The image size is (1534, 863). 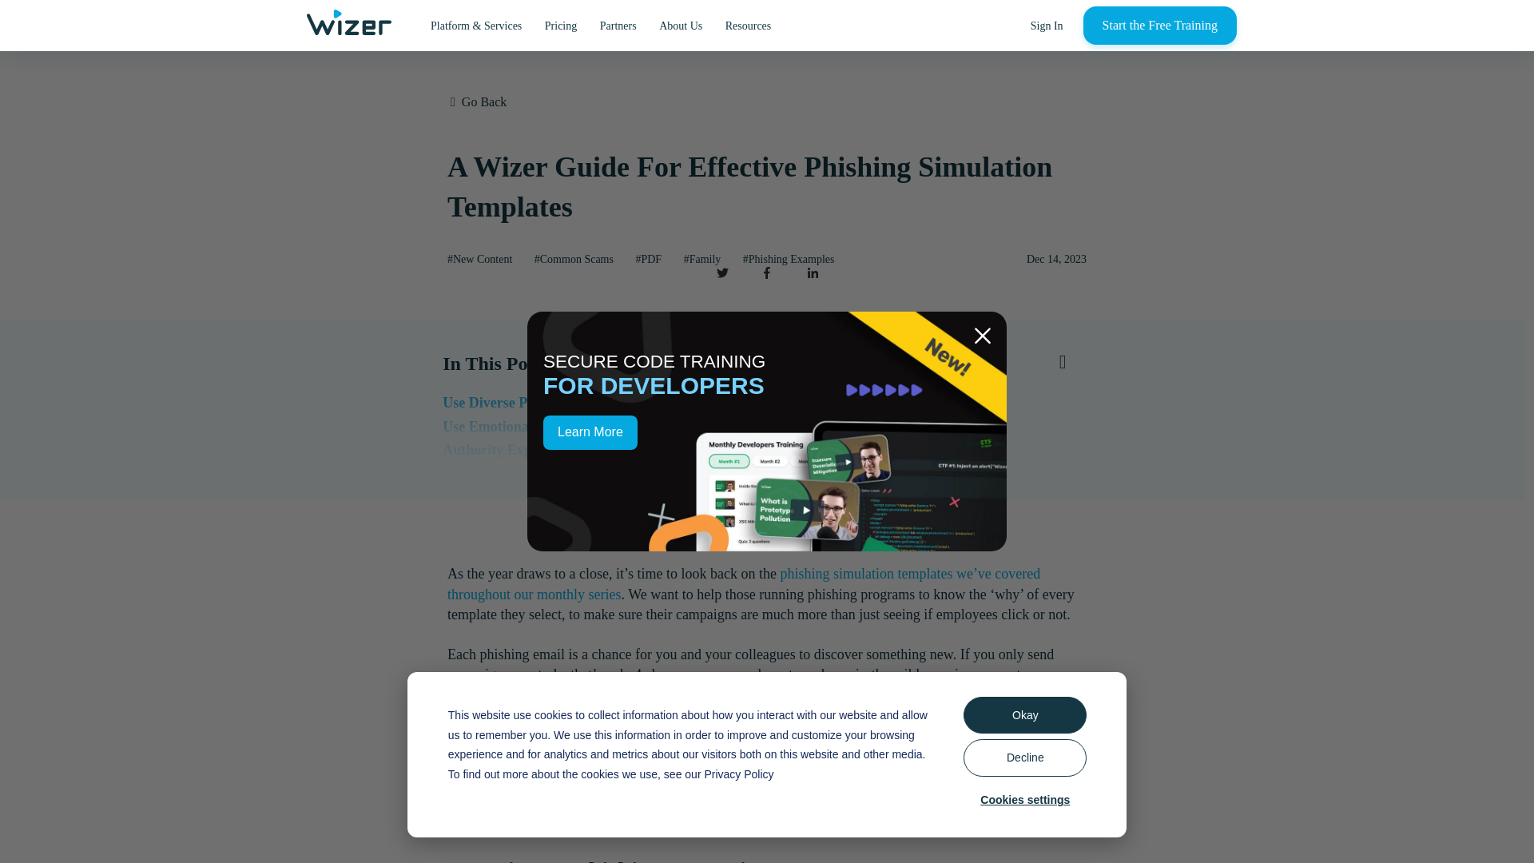 I want to click on Partners, so click(x=618, y=26).